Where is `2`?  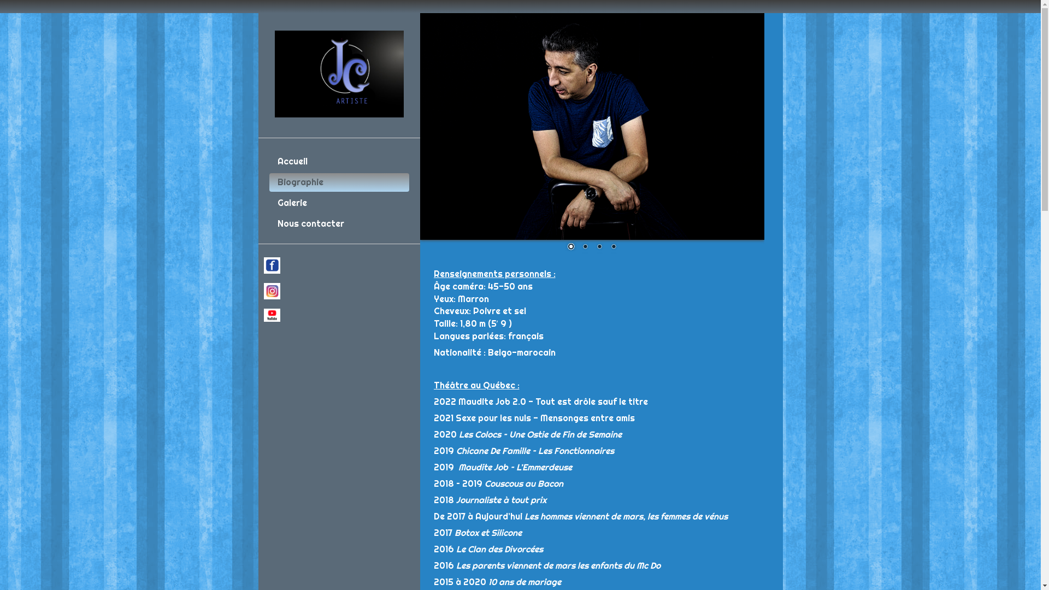 2 is located at coordinates (585, 247).